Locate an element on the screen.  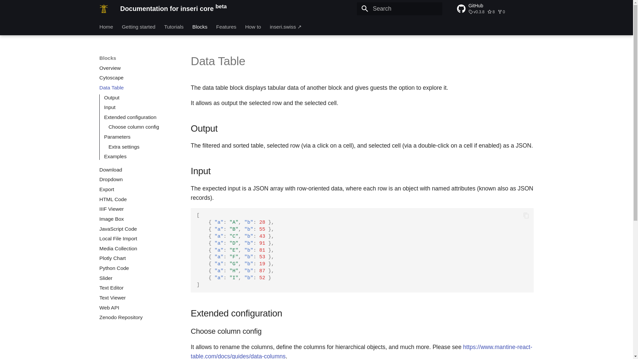
How to is located at coordinates (253, 27).